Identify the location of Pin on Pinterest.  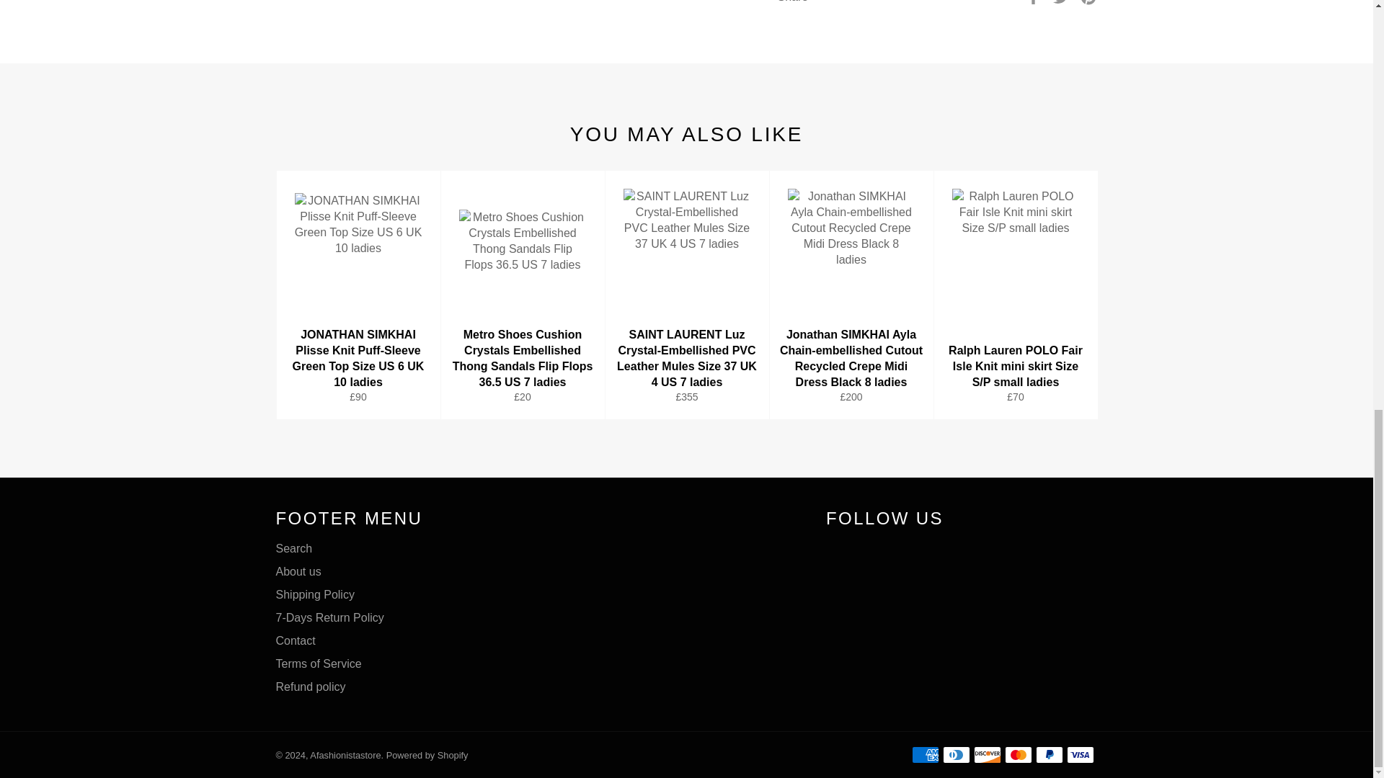
(1088, 1).